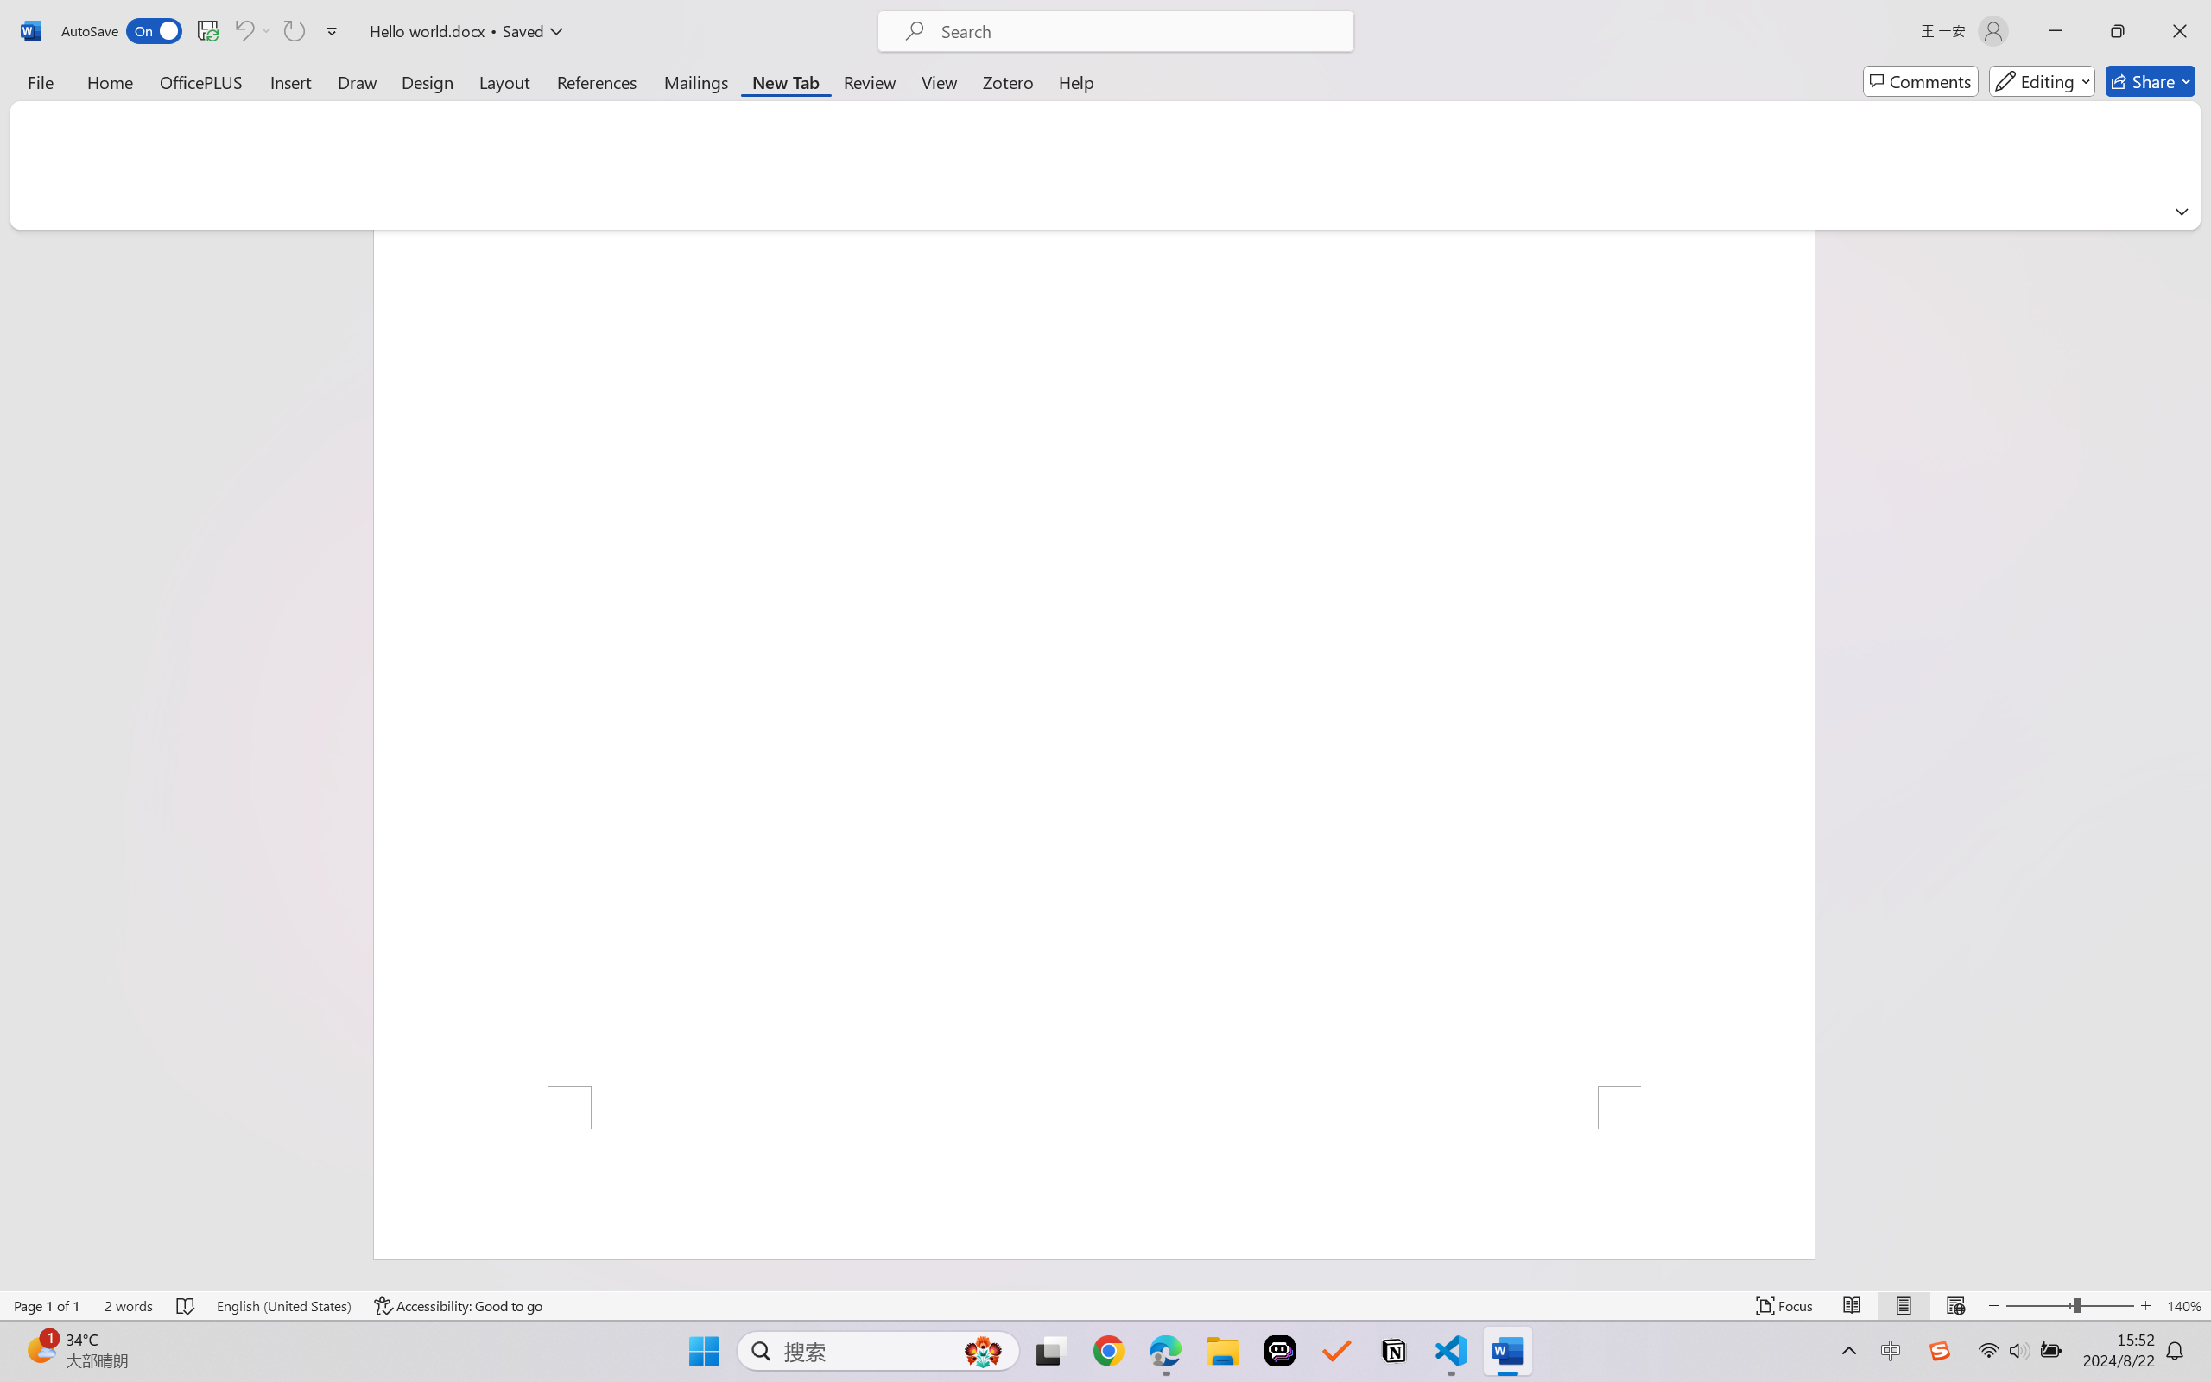 The height and width of the screenshot is (1382, 2211). What do you see at coordinates (252, 31) in the screenshot?
I see `Can't Undo` at bounding box center [252, 31].